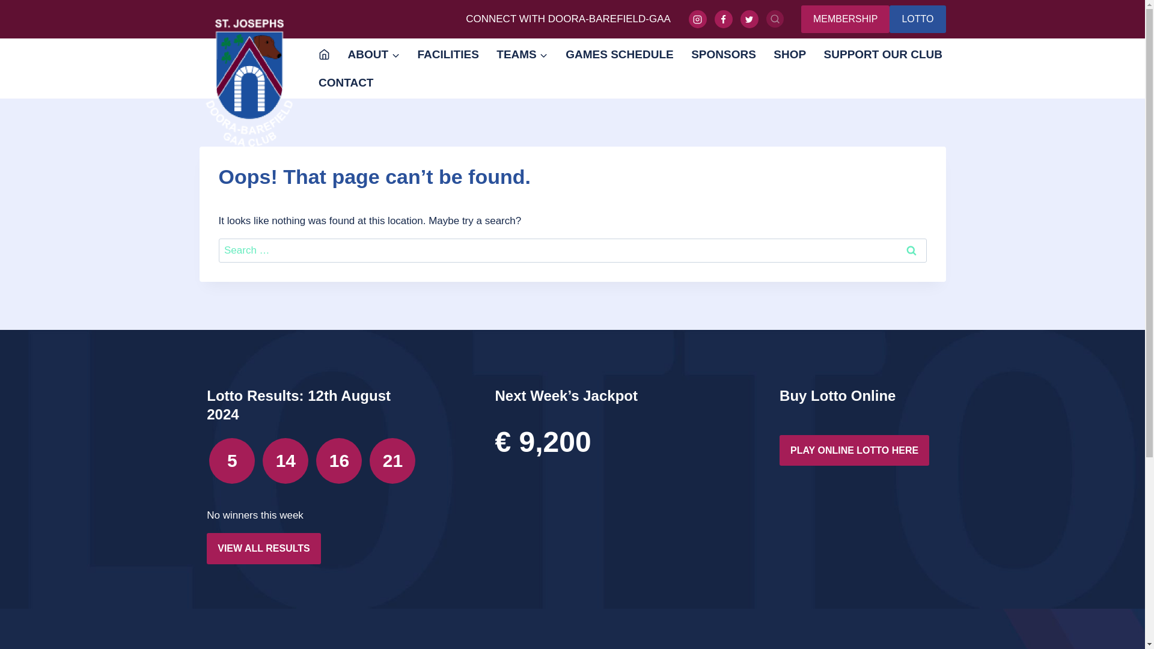  Describe the element at coordinates (448, 55) in the screenshot. I see `FACILITIES` at that location.